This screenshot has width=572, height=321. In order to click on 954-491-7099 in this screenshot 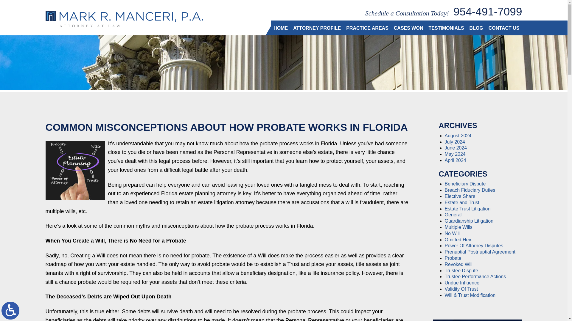, I will do `click(487, 12)`.